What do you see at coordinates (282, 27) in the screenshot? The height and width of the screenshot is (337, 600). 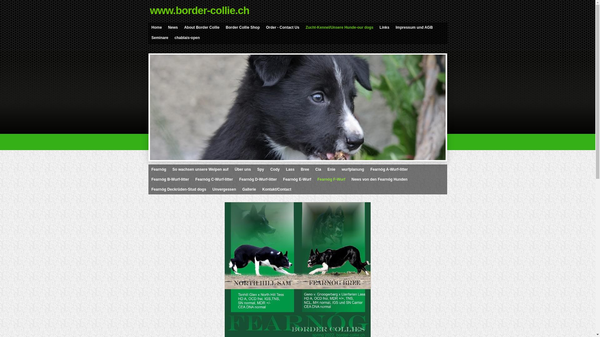 I see `Order - Contact Us` at bounding box center [282, 27].